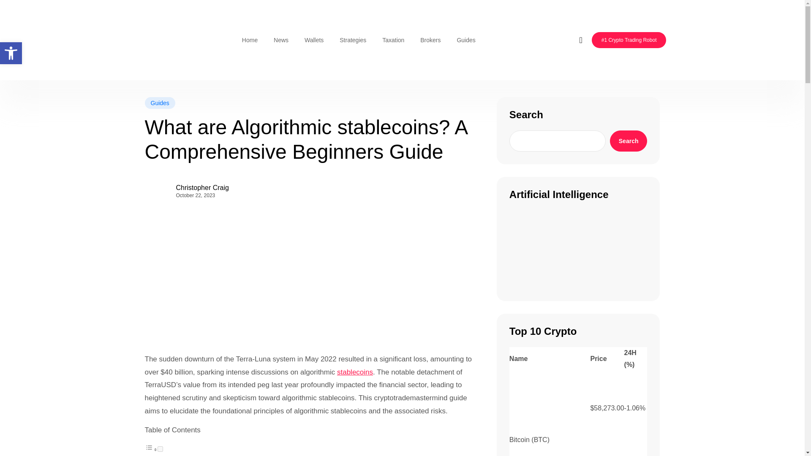 Image resolution: width=811 pixels, height=456 pixels. Describe the element at coordinates (160, 103) in the screenshot. I see `Guides` at that location.